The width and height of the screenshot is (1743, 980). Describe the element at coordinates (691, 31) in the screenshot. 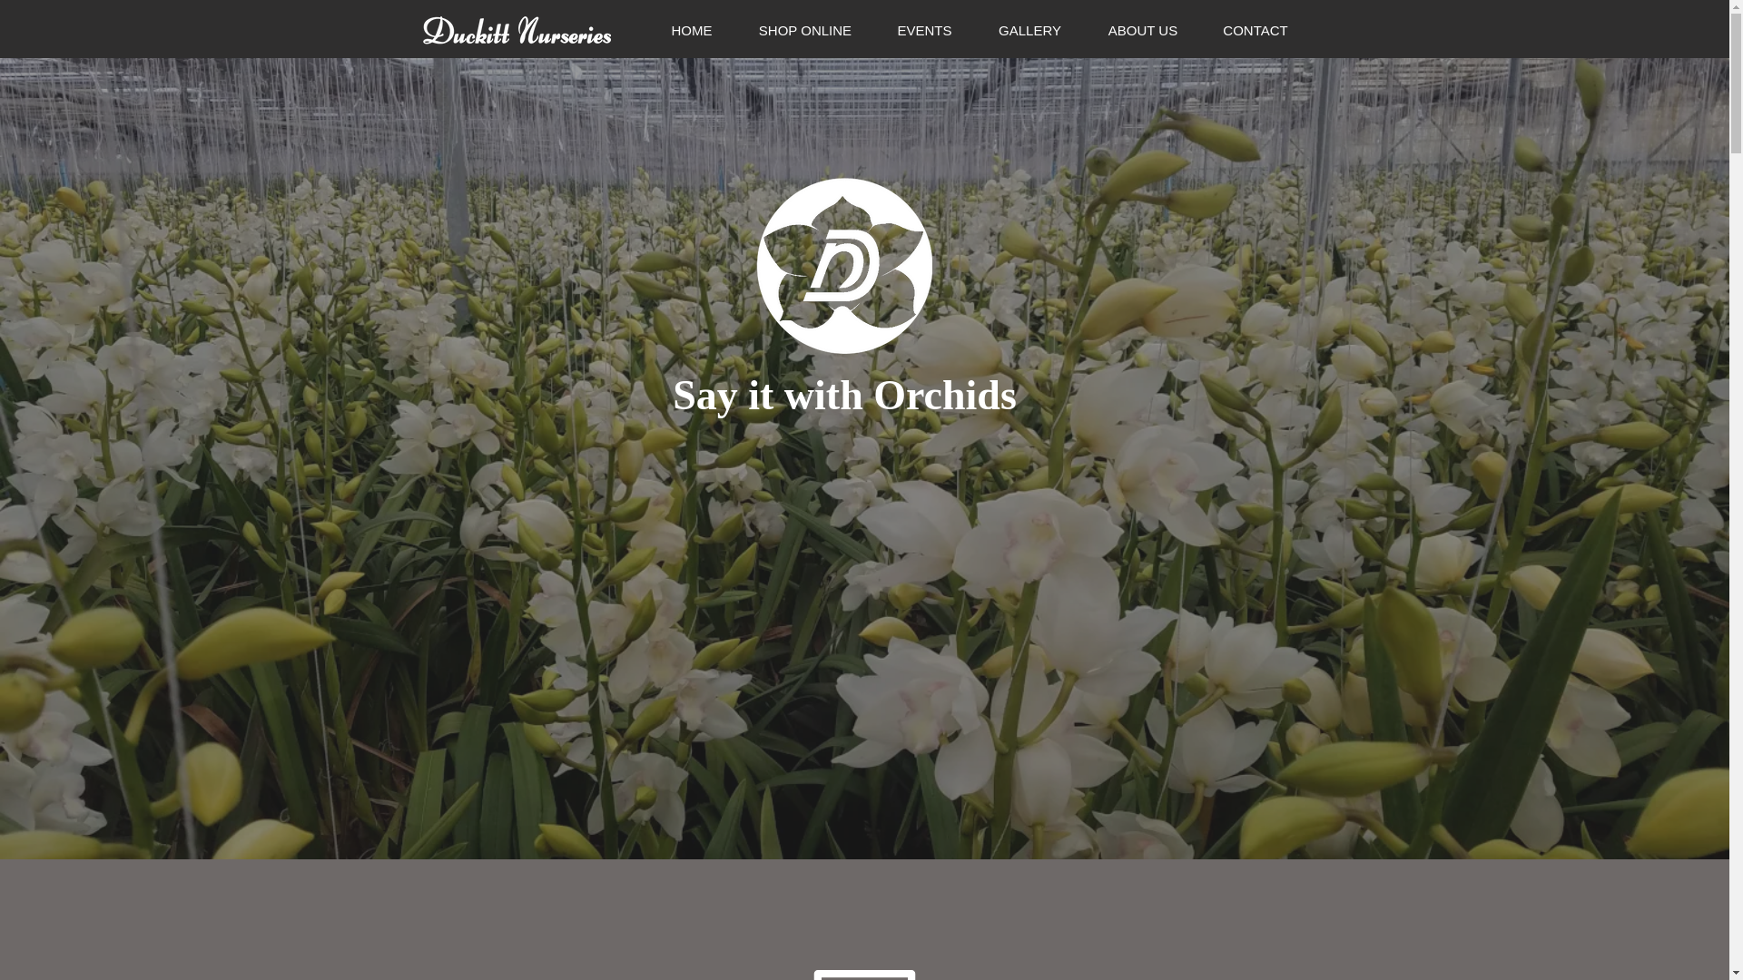

I see `HOME` at that location.